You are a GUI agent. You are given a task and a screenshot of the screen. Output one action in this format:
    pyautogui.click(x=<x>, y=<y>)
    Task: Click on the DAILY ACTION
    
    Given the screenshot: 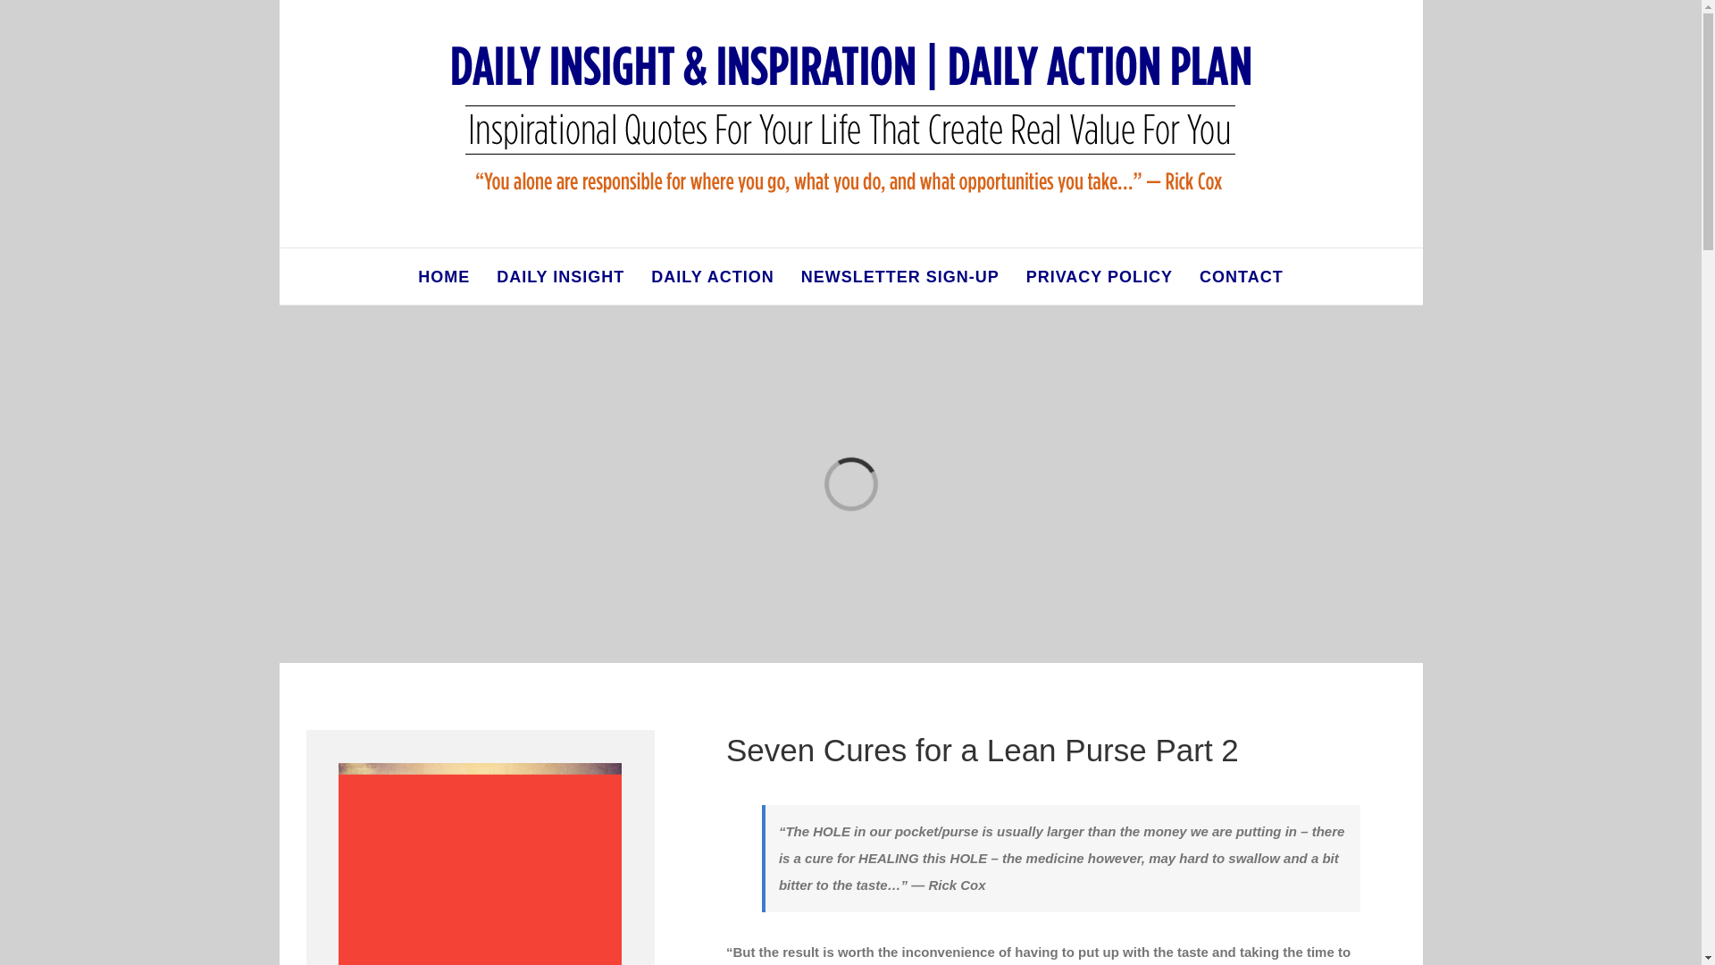 What is the action you would take?
    pyautogui.click(x=712, y=276)
    